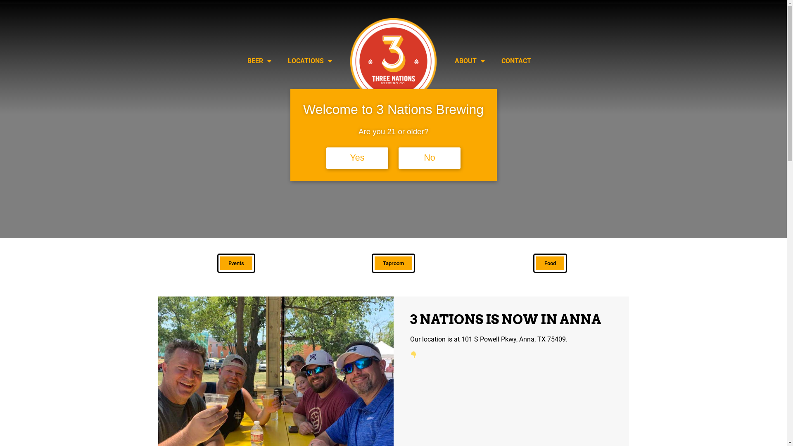  I want to click on CONTACT, so click(516, 61).